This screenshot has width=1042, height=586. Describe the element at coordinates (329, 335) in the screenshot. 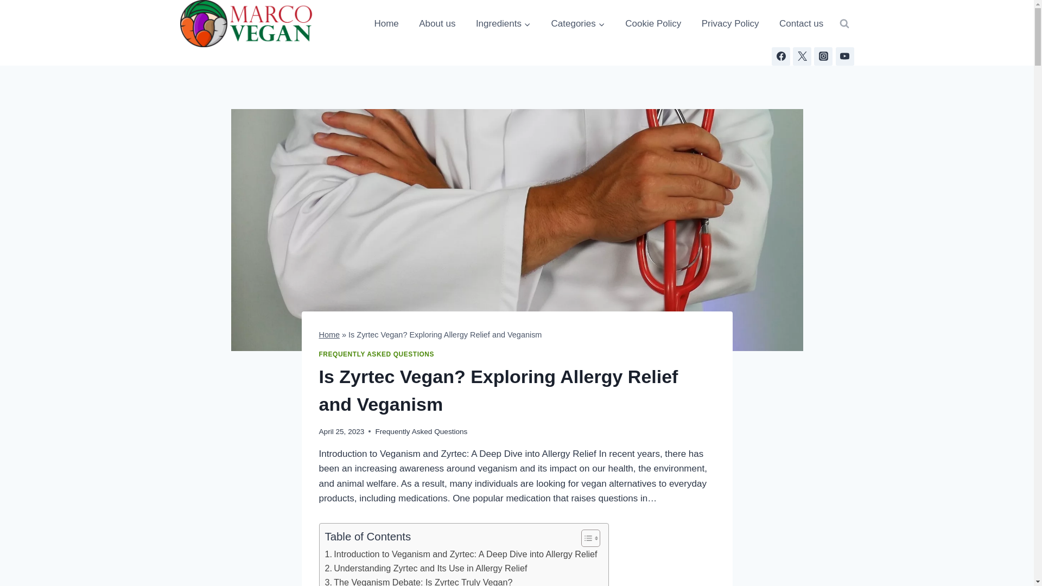

I see `Home` at that location.